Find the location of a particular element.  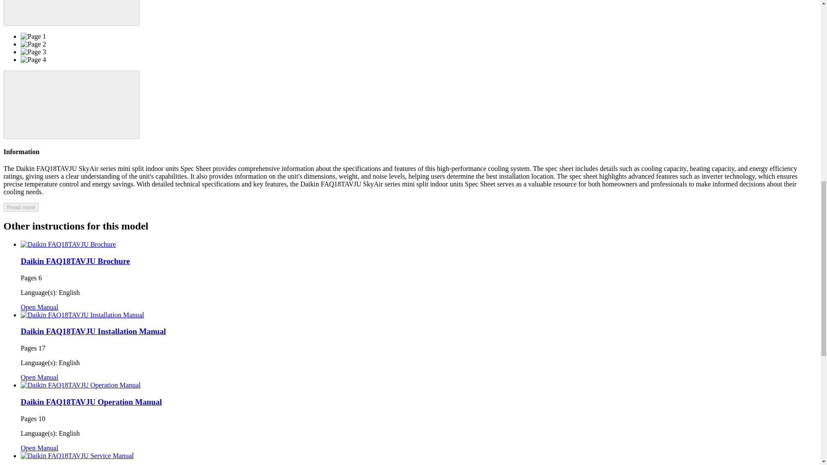

Open Manual is located at coordinates (40, 307).